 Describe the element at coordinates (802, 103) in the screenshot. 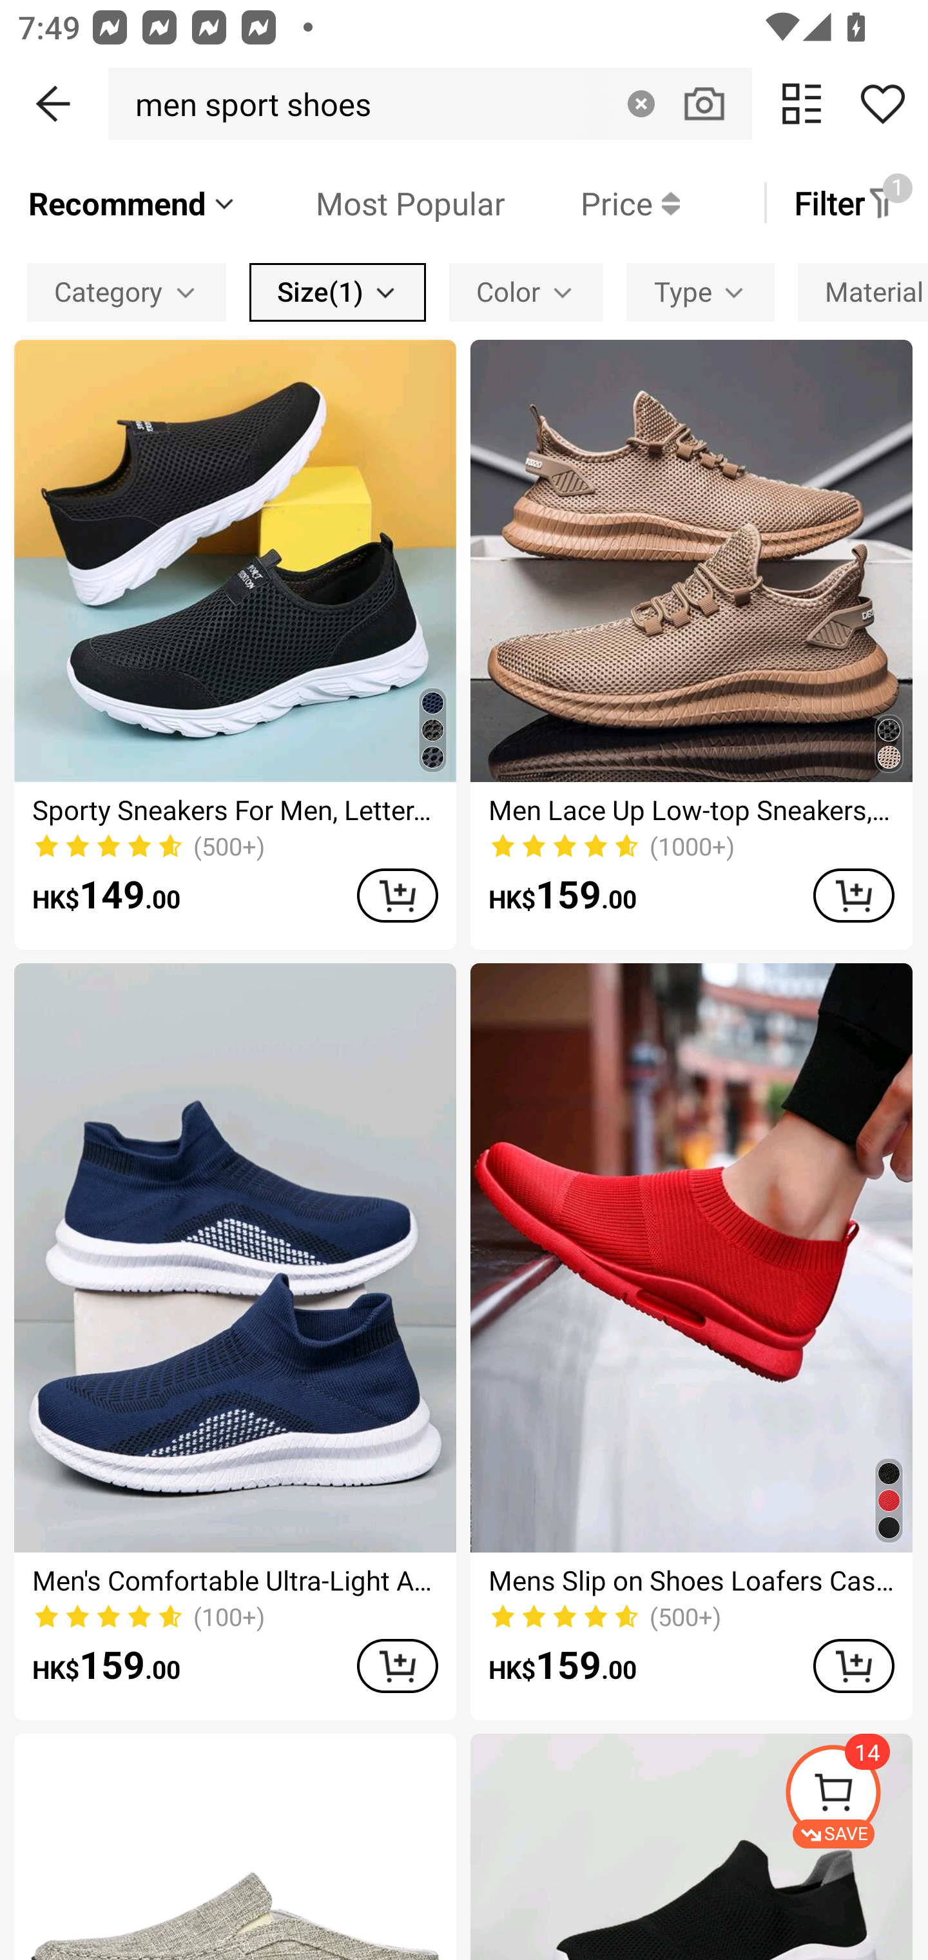

I see `change view` at that location.